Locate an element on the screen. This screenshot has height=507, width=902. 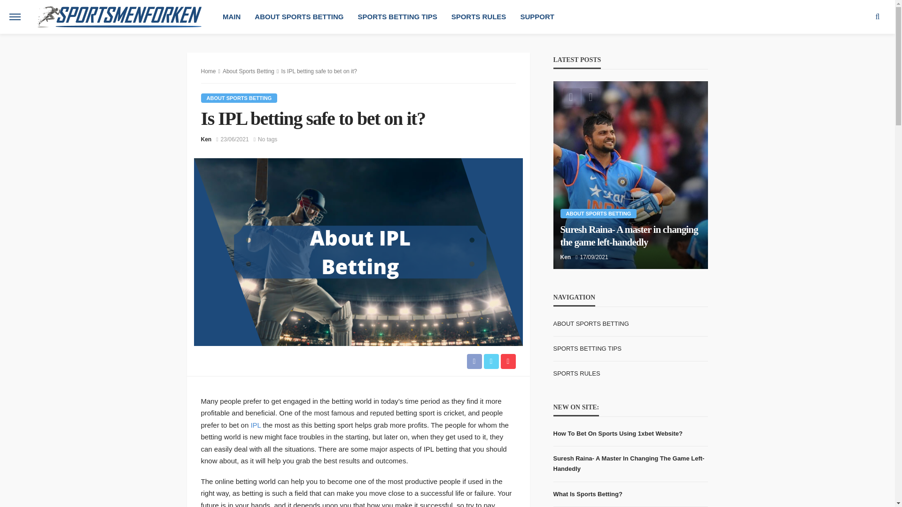
About Sports Betting is located at coordinates (240, 98).